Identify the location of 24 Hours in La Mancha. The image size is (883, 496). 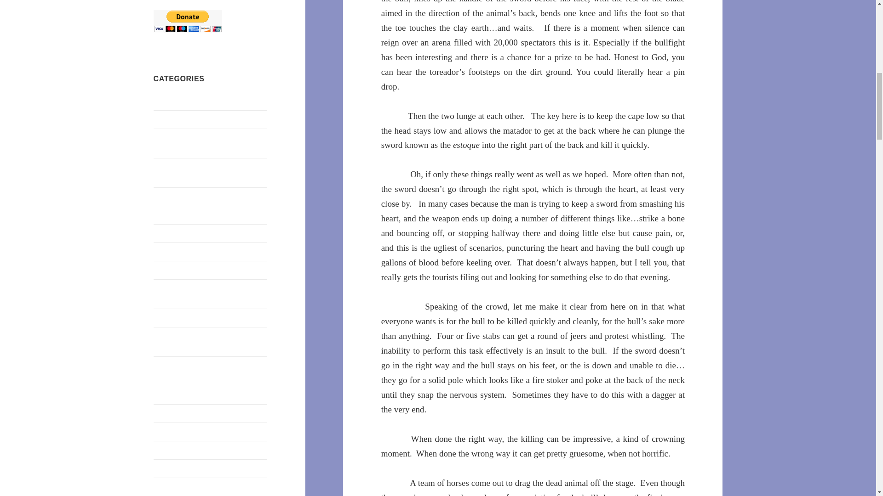
(189, 100).